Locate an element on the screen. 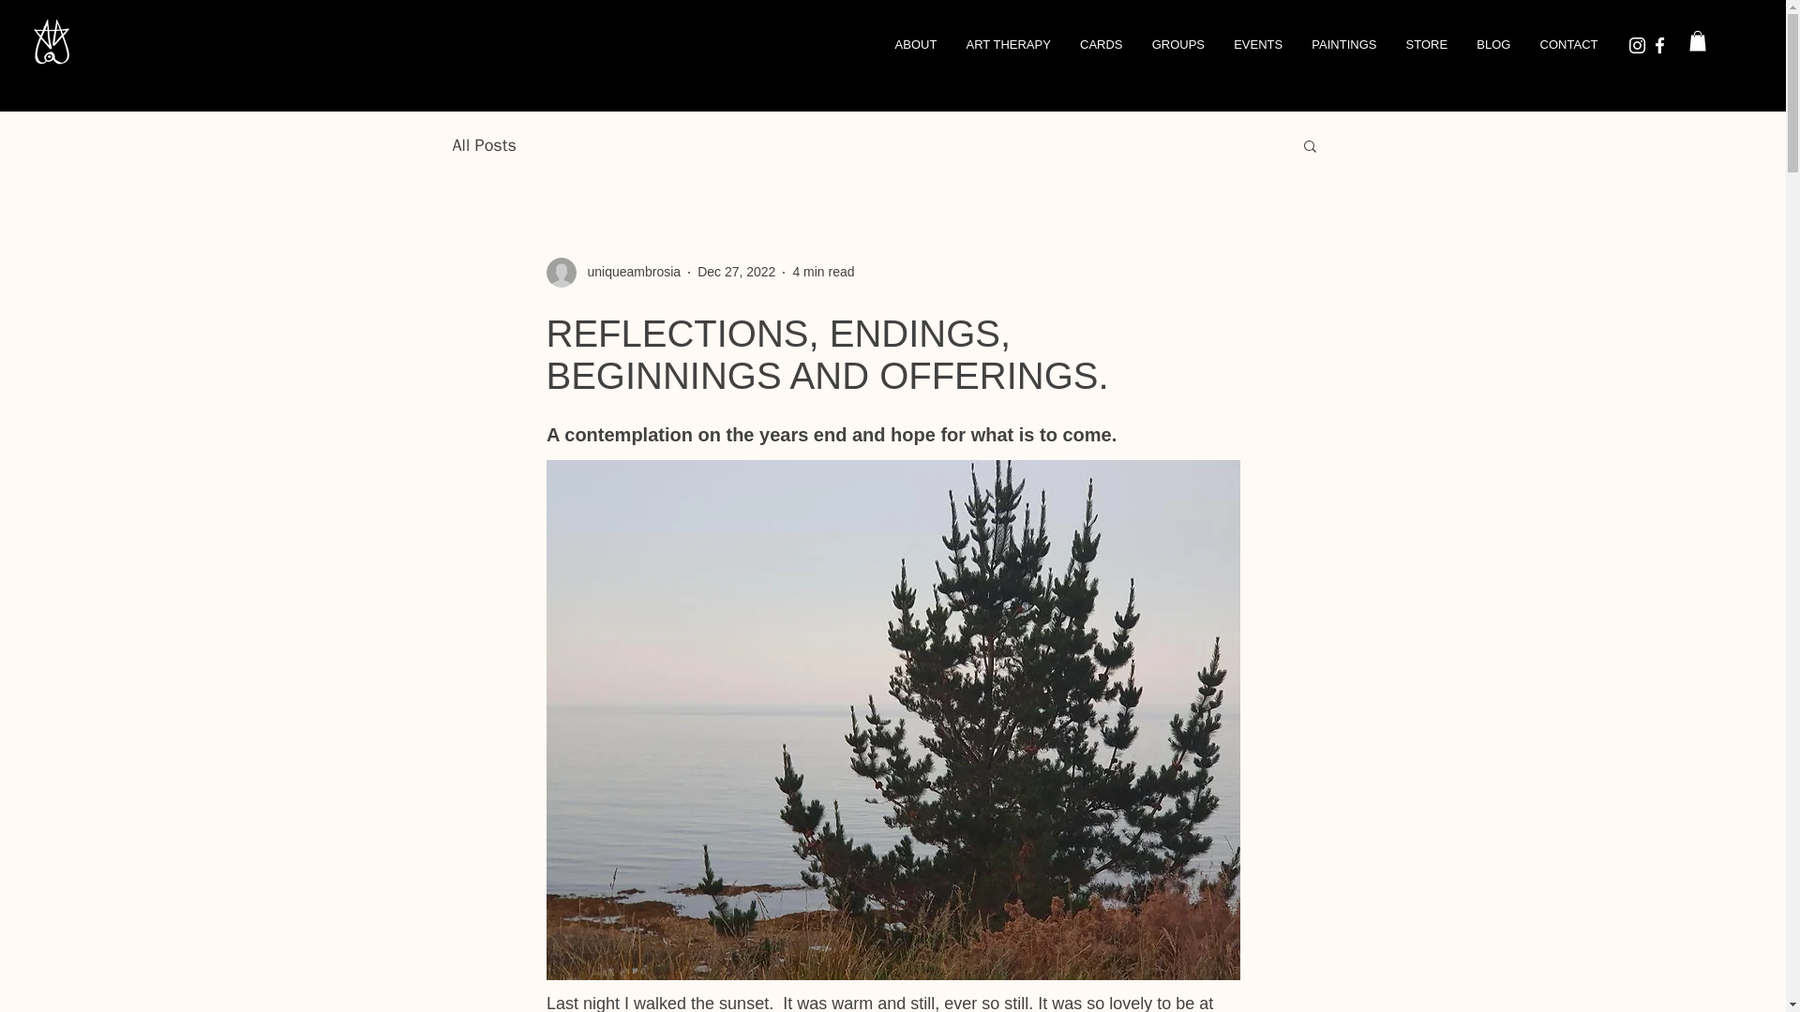 The width and height of the screenshot is (1800, 1012). CONTACT is located at coordinates (1568, 44).